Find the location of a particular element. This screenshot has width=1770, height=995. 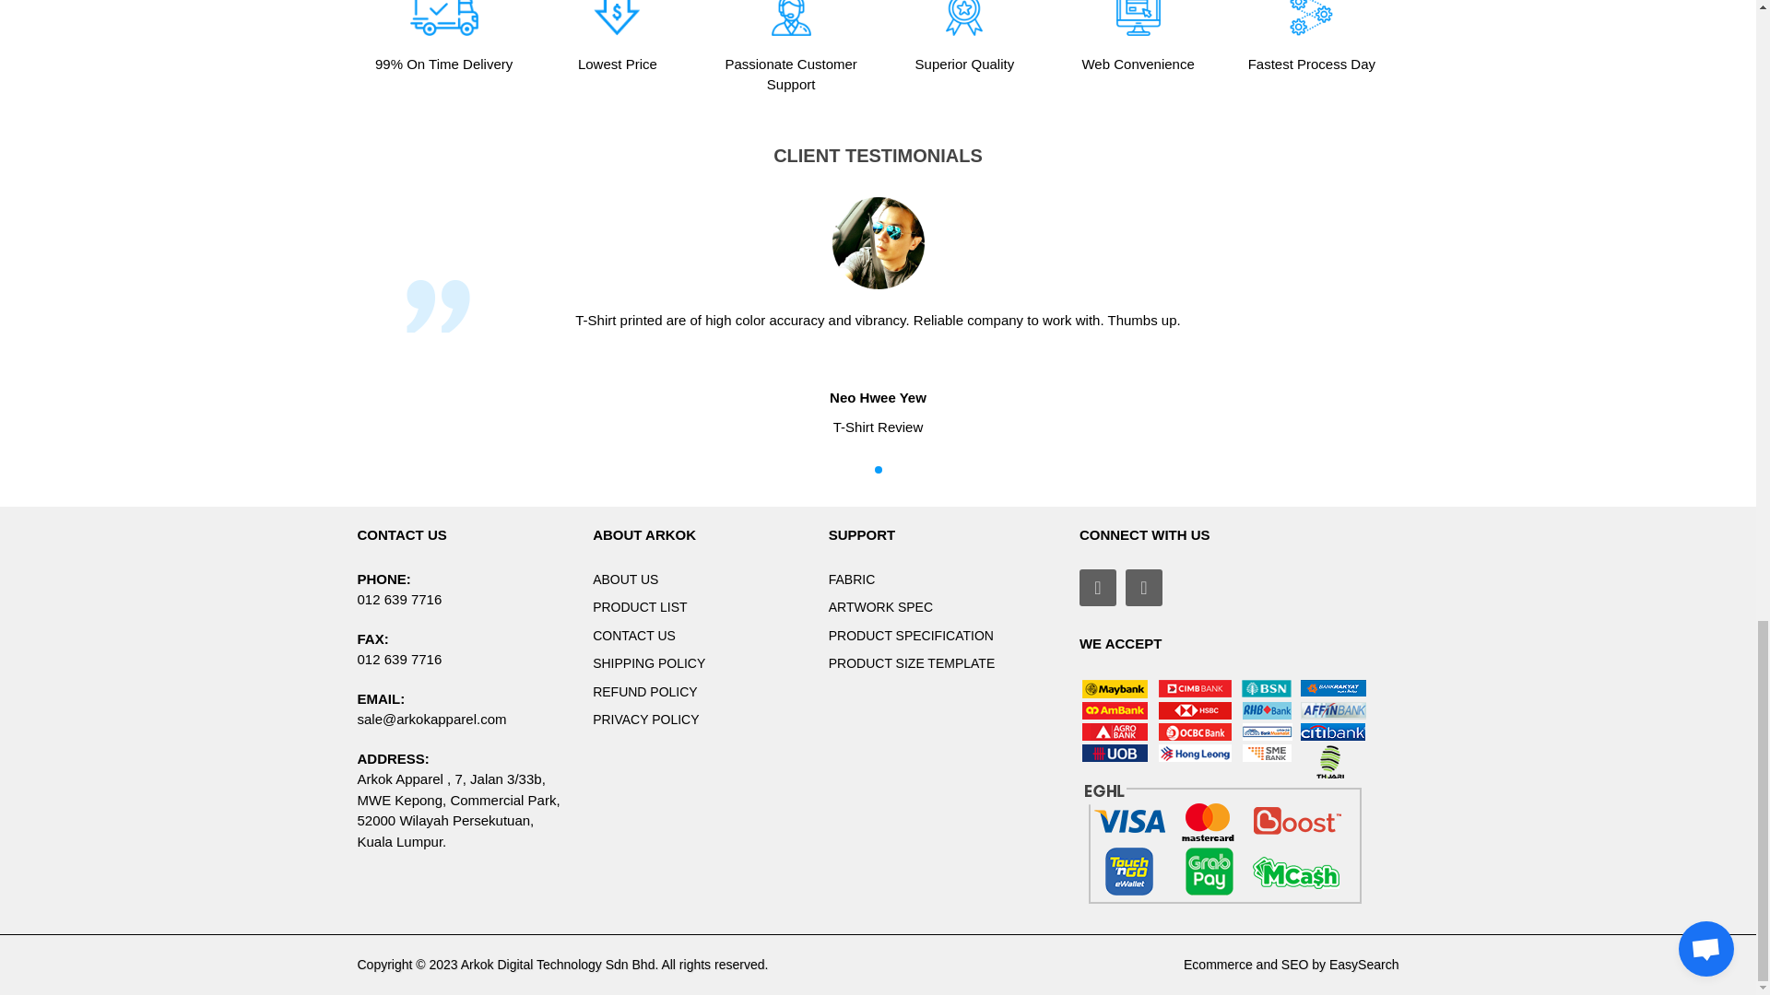

Facebook is located at coordinates (1098, 587).